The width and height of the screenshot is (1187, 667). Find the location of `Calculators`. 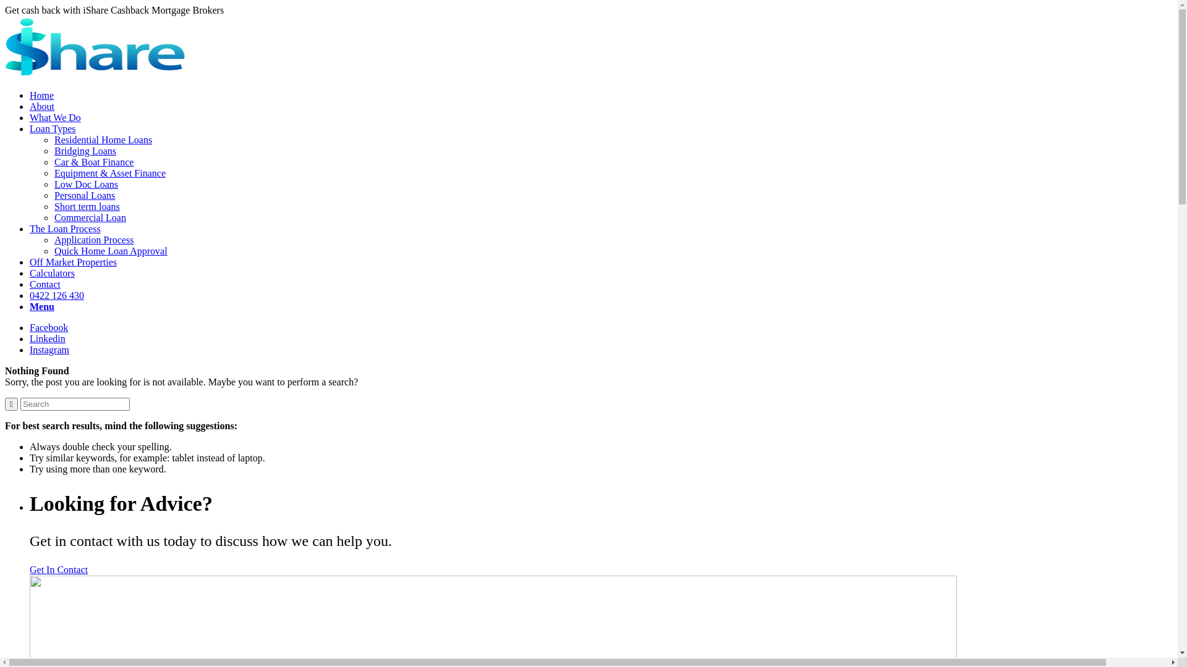

Calculators is located at coordinates (52, 273).